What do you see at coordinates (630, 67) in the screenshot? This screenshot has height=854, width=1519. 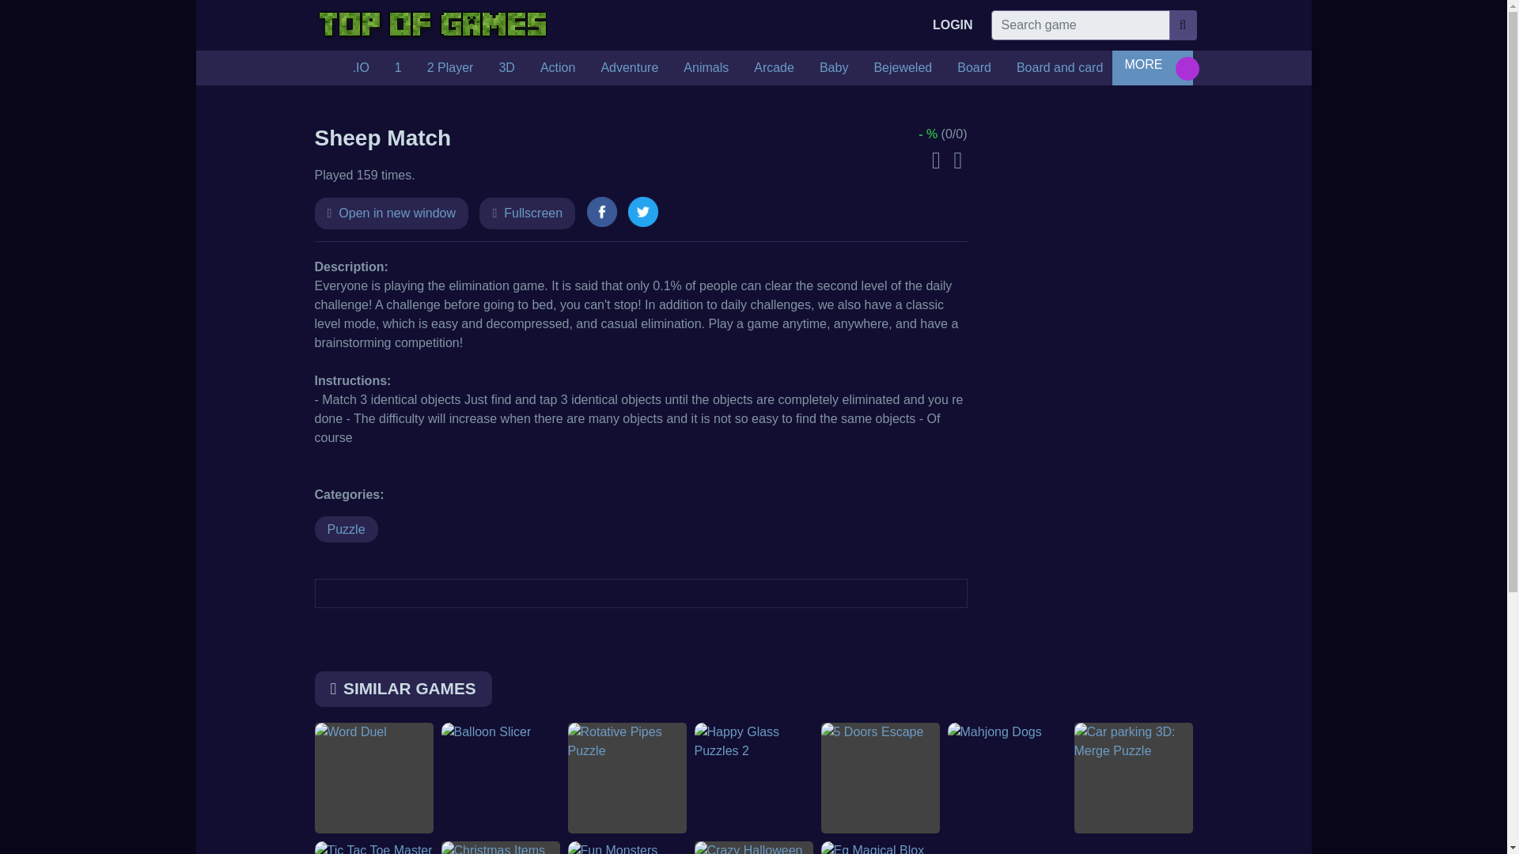 I see `Adventure` at bounding box center [630, 67].